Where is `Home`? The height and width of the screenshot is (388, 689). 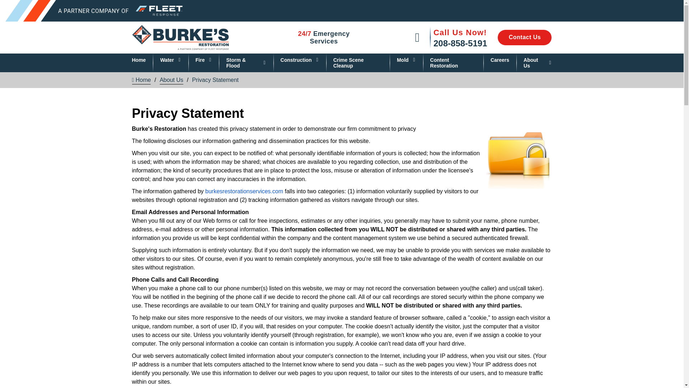 Home is located at coordinates (139, 60).